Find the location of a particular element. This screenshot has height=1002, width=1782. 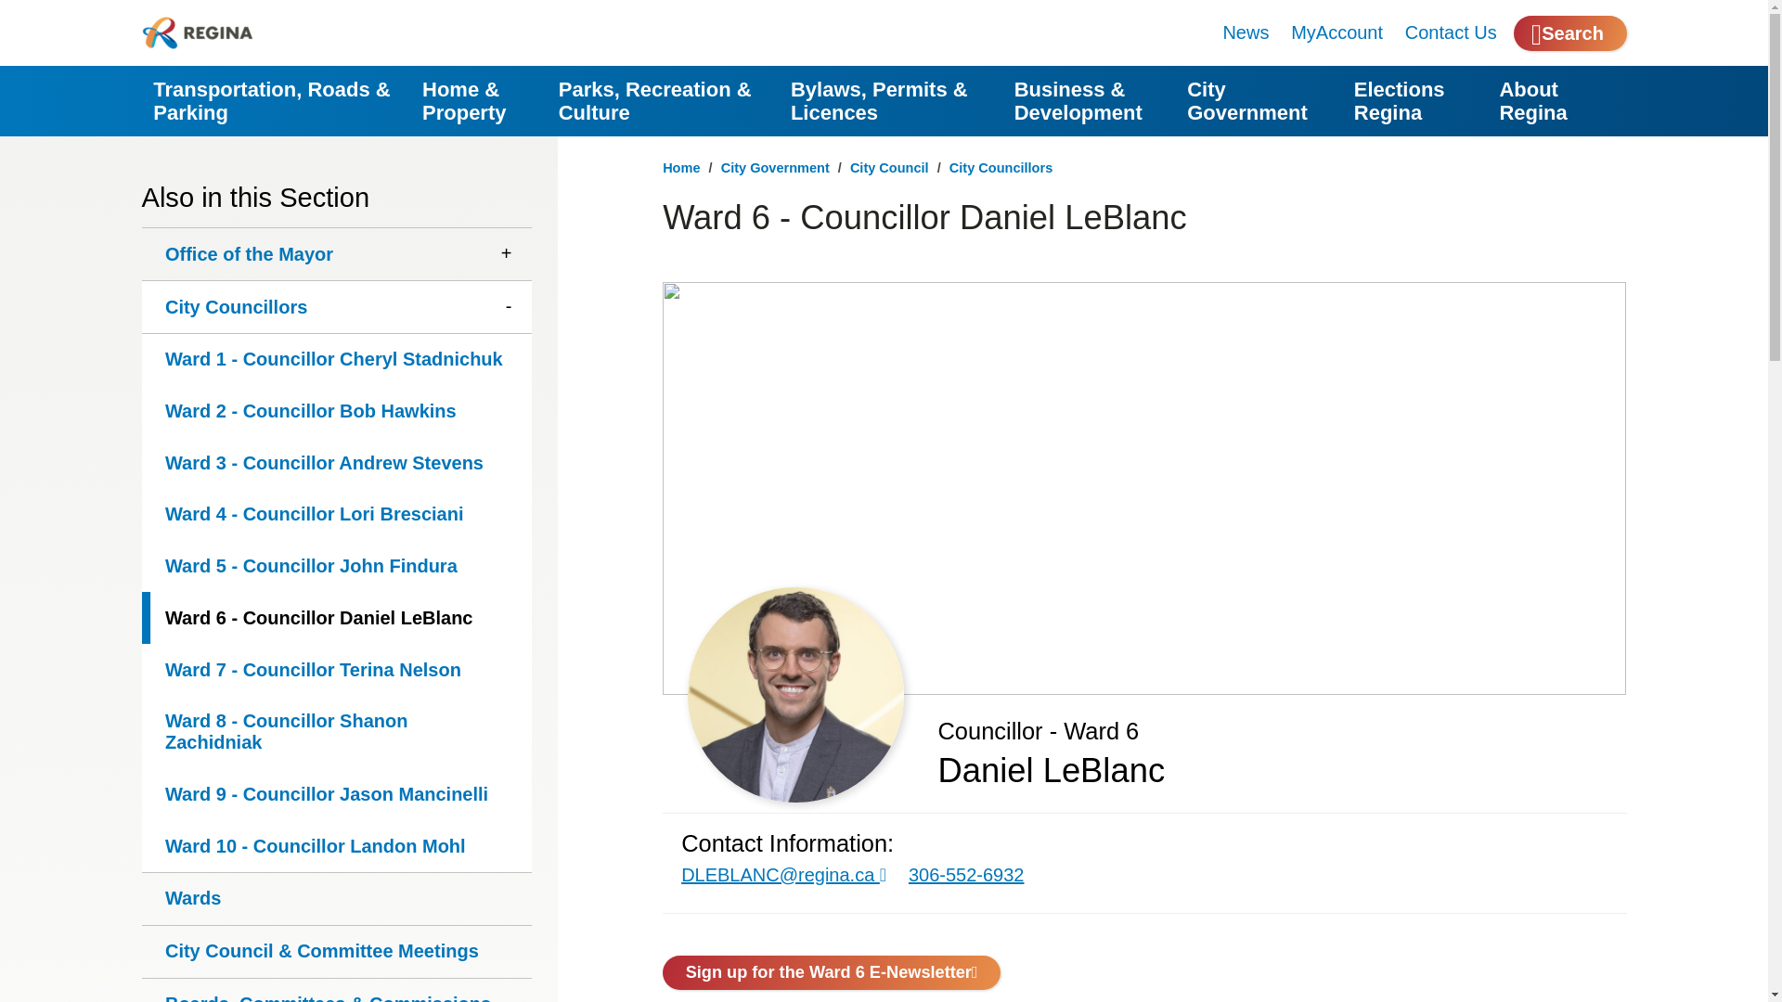

Office of the Mayor is located at coordinates (336, 254).